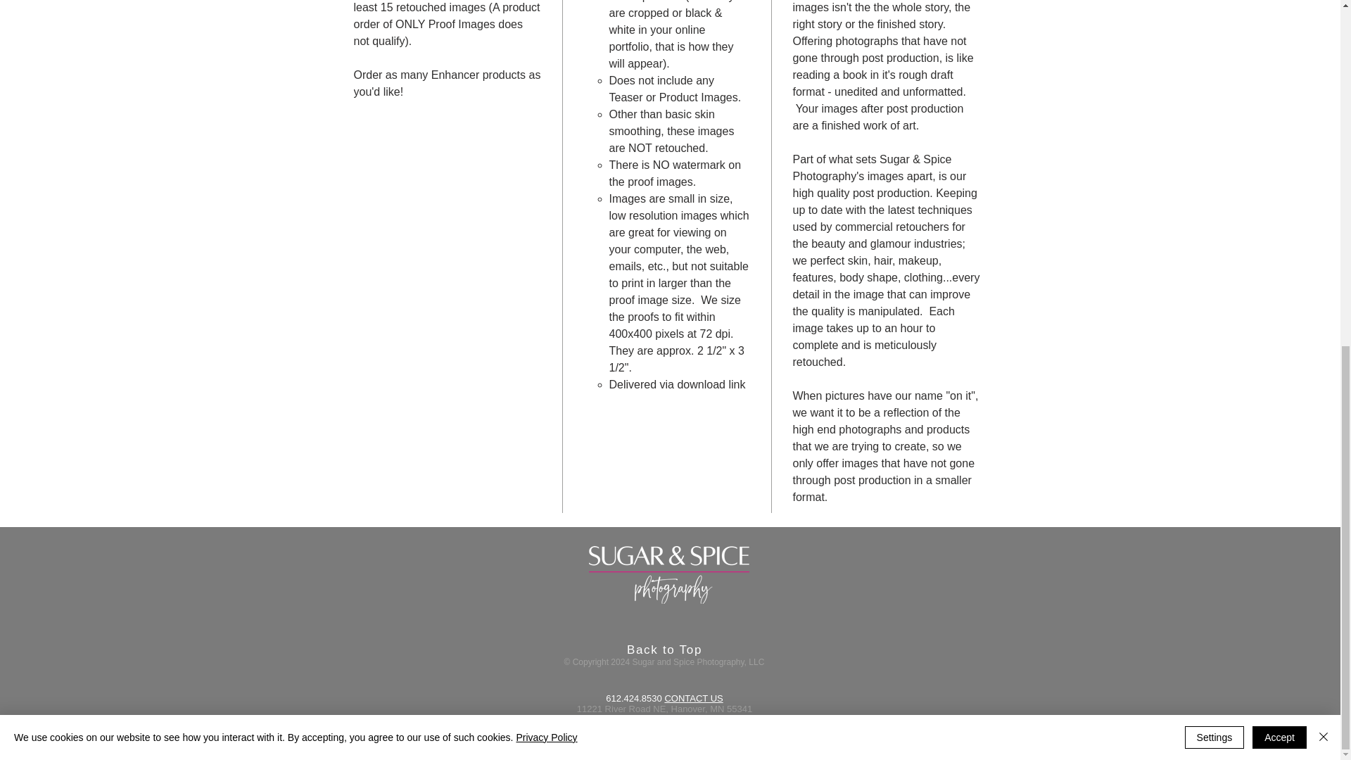 Image resolution: width=1351 pixels, height=760 pixels. I want to click on Do Not Sell My Personal Information, so click(661, 746).